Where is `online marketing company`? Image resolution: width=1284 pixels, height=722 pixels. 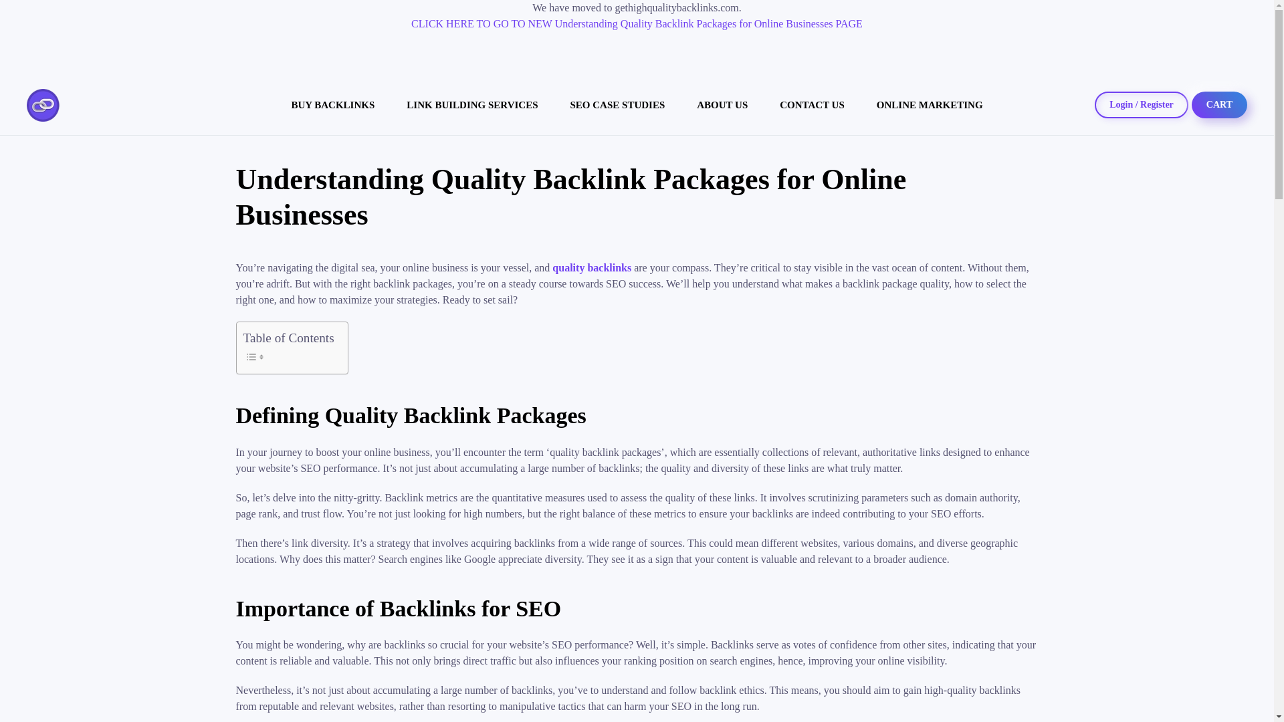
online marketing company is located at coordinates (930, 104).